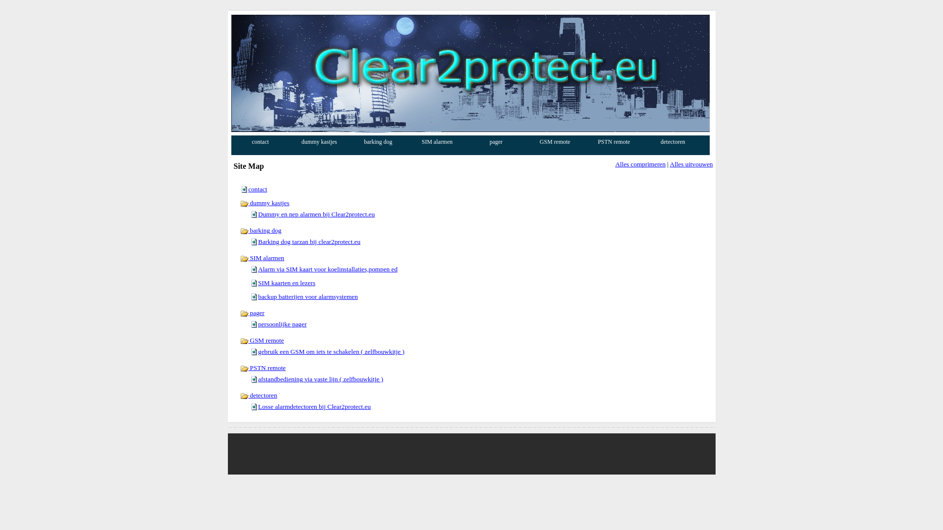  I want to click on Alarm via SIM kaart voor koelinstallaties,pompen ed, so click(328, 269).